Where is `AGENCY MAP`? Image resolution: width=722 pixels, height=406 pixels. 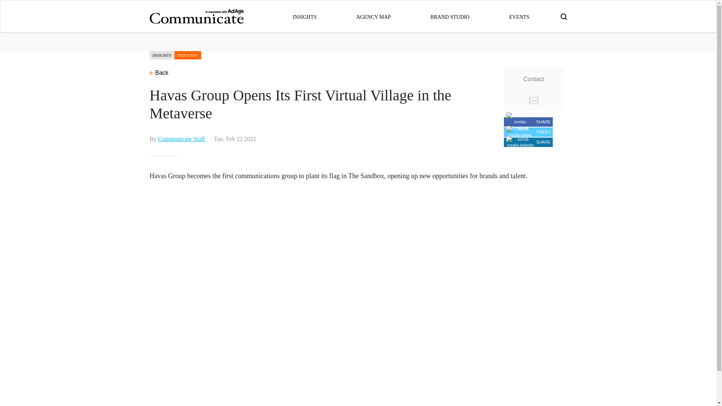 AGENCY MAP is located at coordinates (374, 17).